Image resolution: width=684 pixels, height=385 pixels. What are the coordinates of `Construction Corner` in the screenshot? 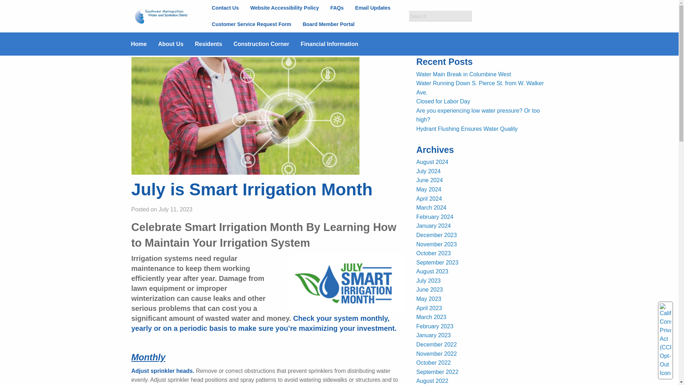 It's located at (267, 44).